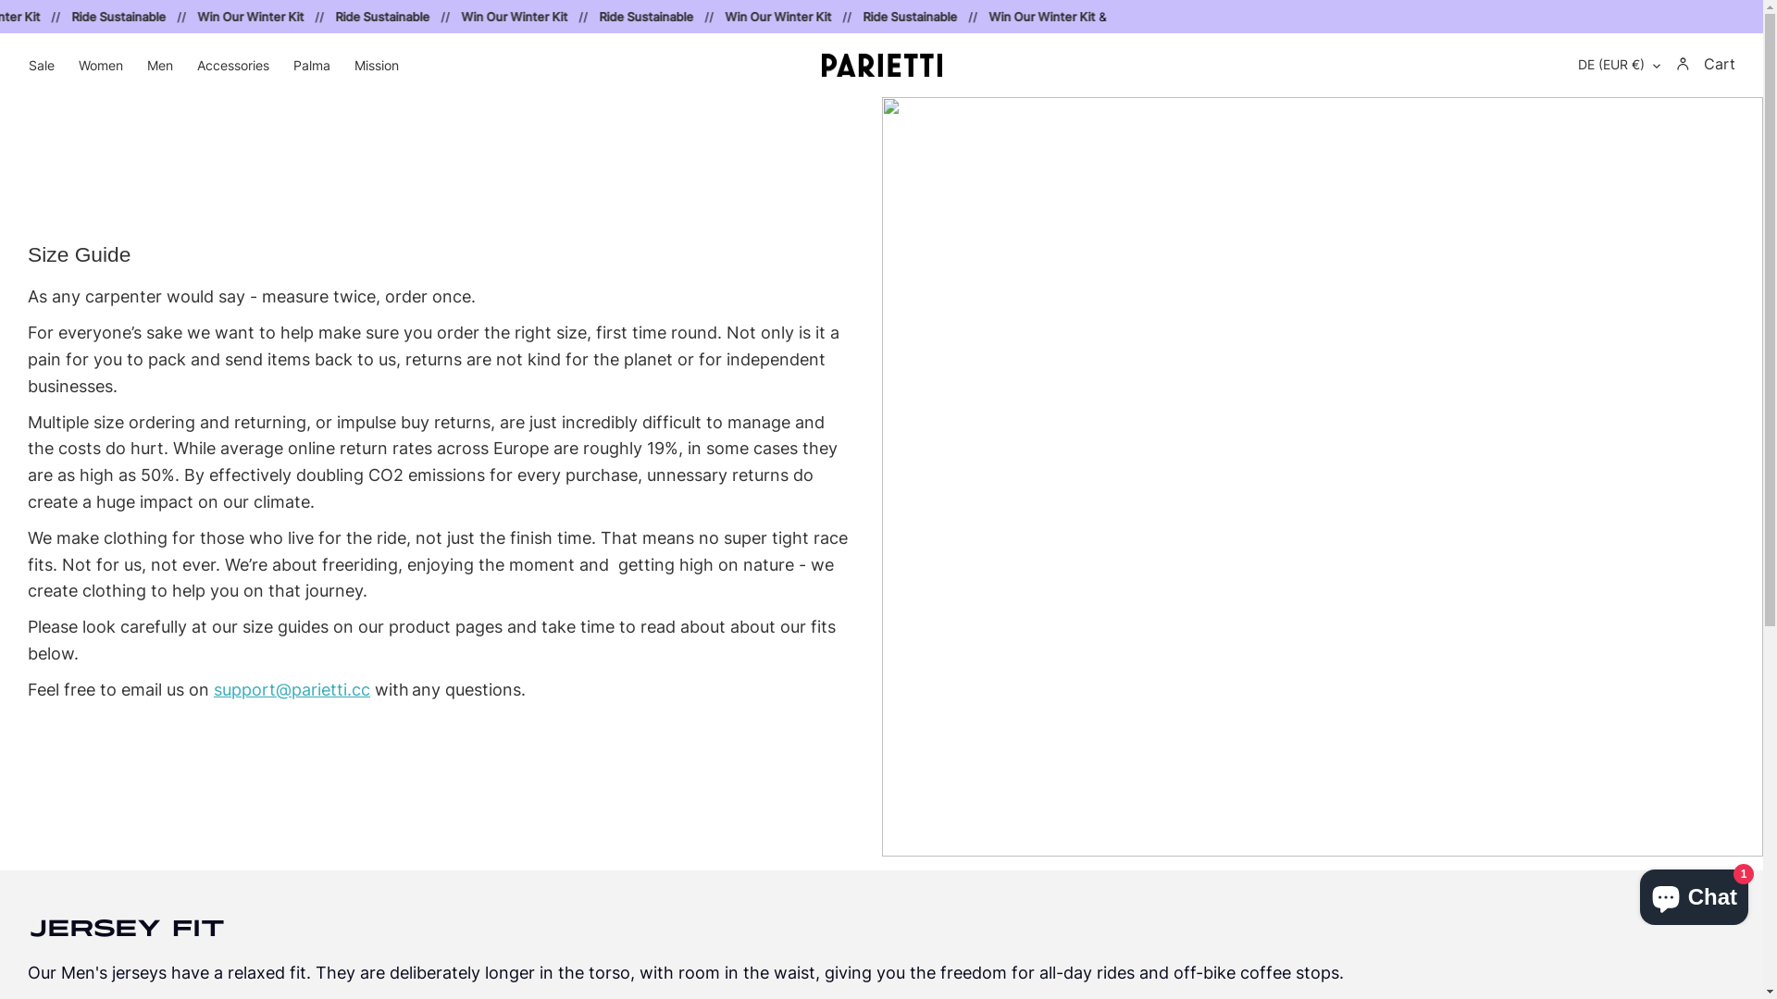 The image size is (1777, 999). I want to click on Sale, so click(42, 65).